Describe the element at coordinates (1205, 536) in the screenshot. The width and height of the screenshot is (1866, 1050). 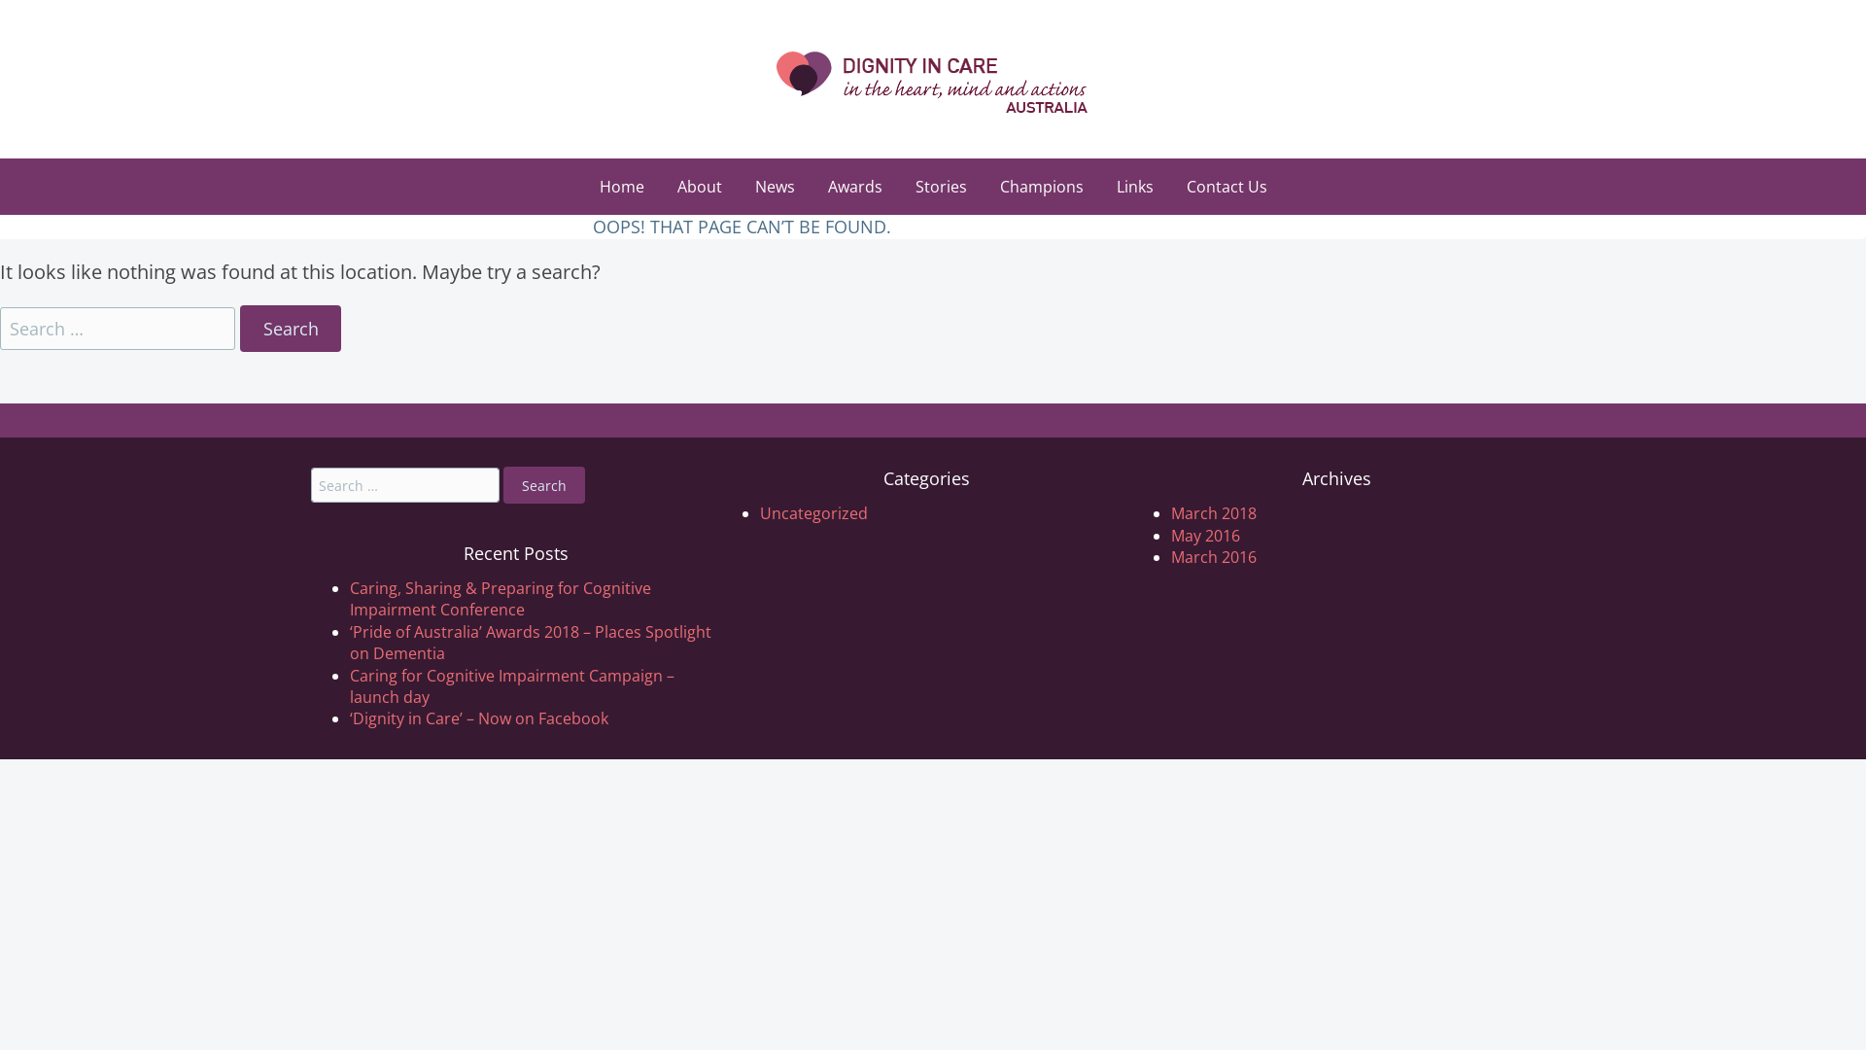
I see `May 2016` at that location.